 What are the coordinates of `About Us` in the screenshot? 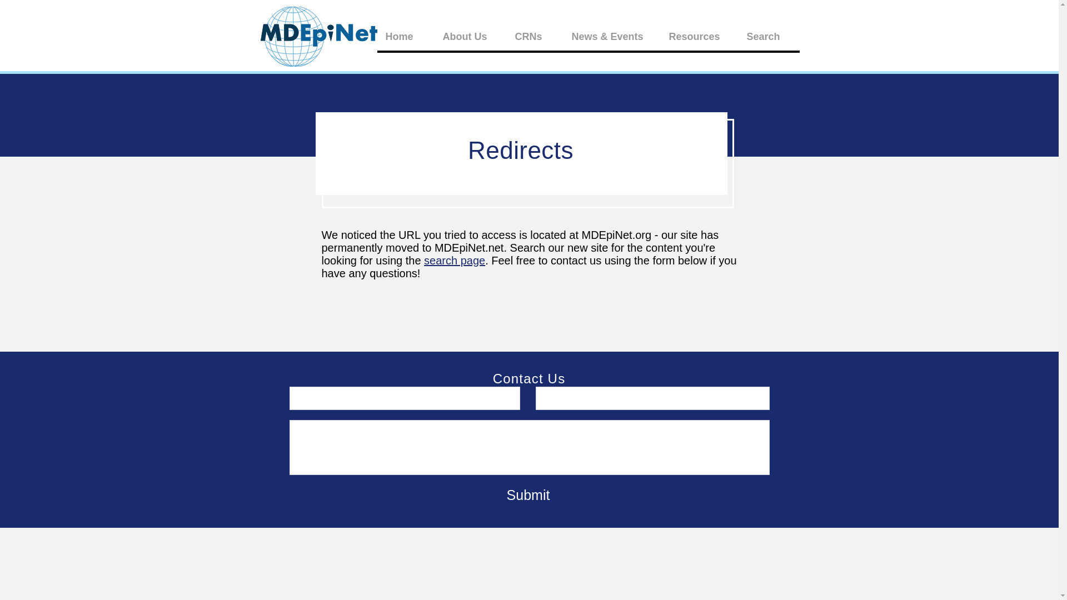 It's located at (469, 37).